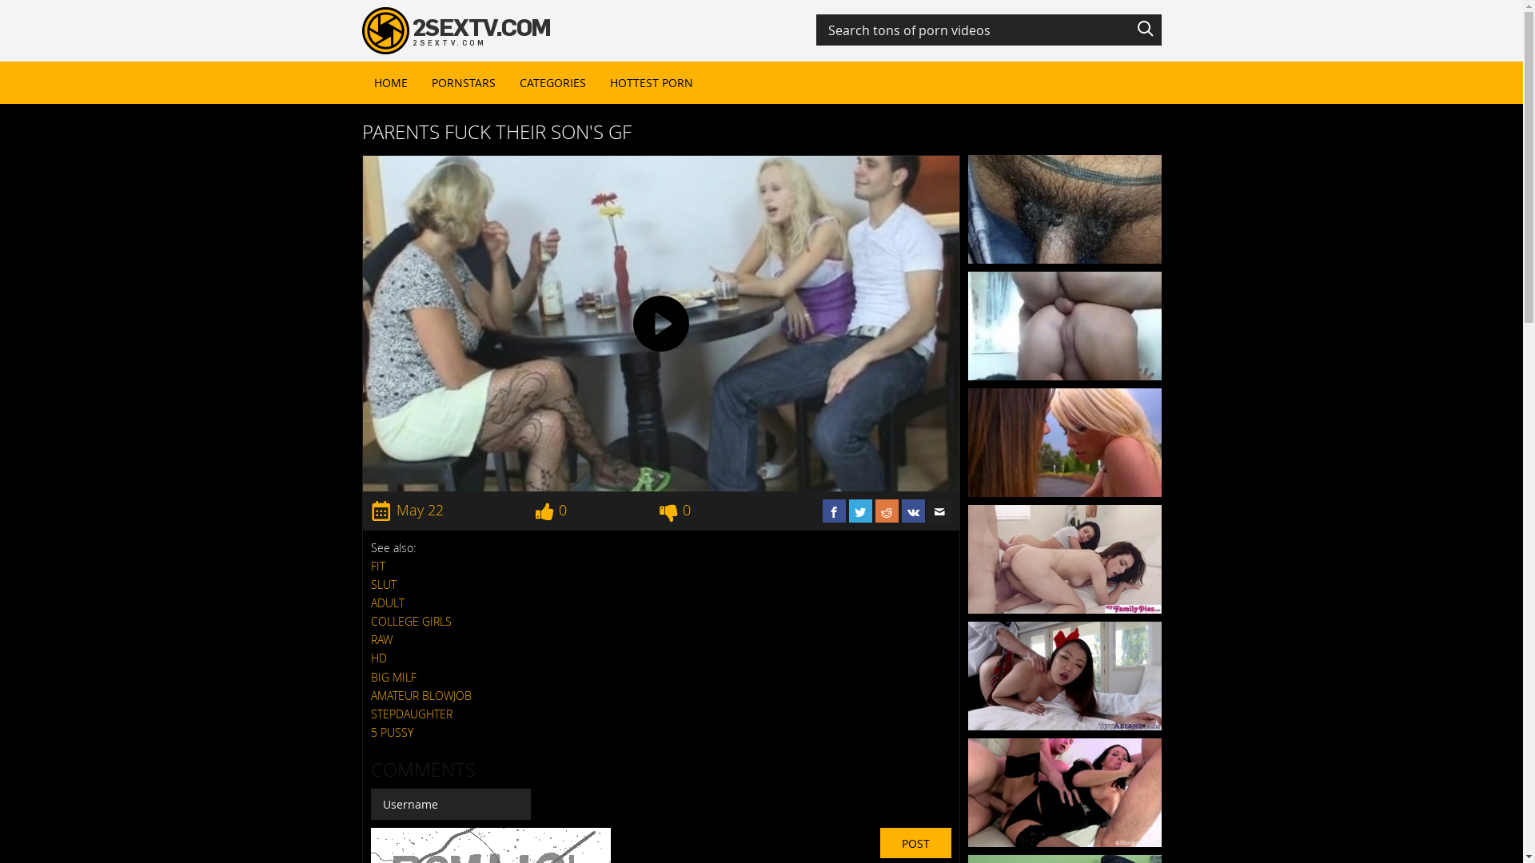  I want to click on ADULT, so click(388, 603).